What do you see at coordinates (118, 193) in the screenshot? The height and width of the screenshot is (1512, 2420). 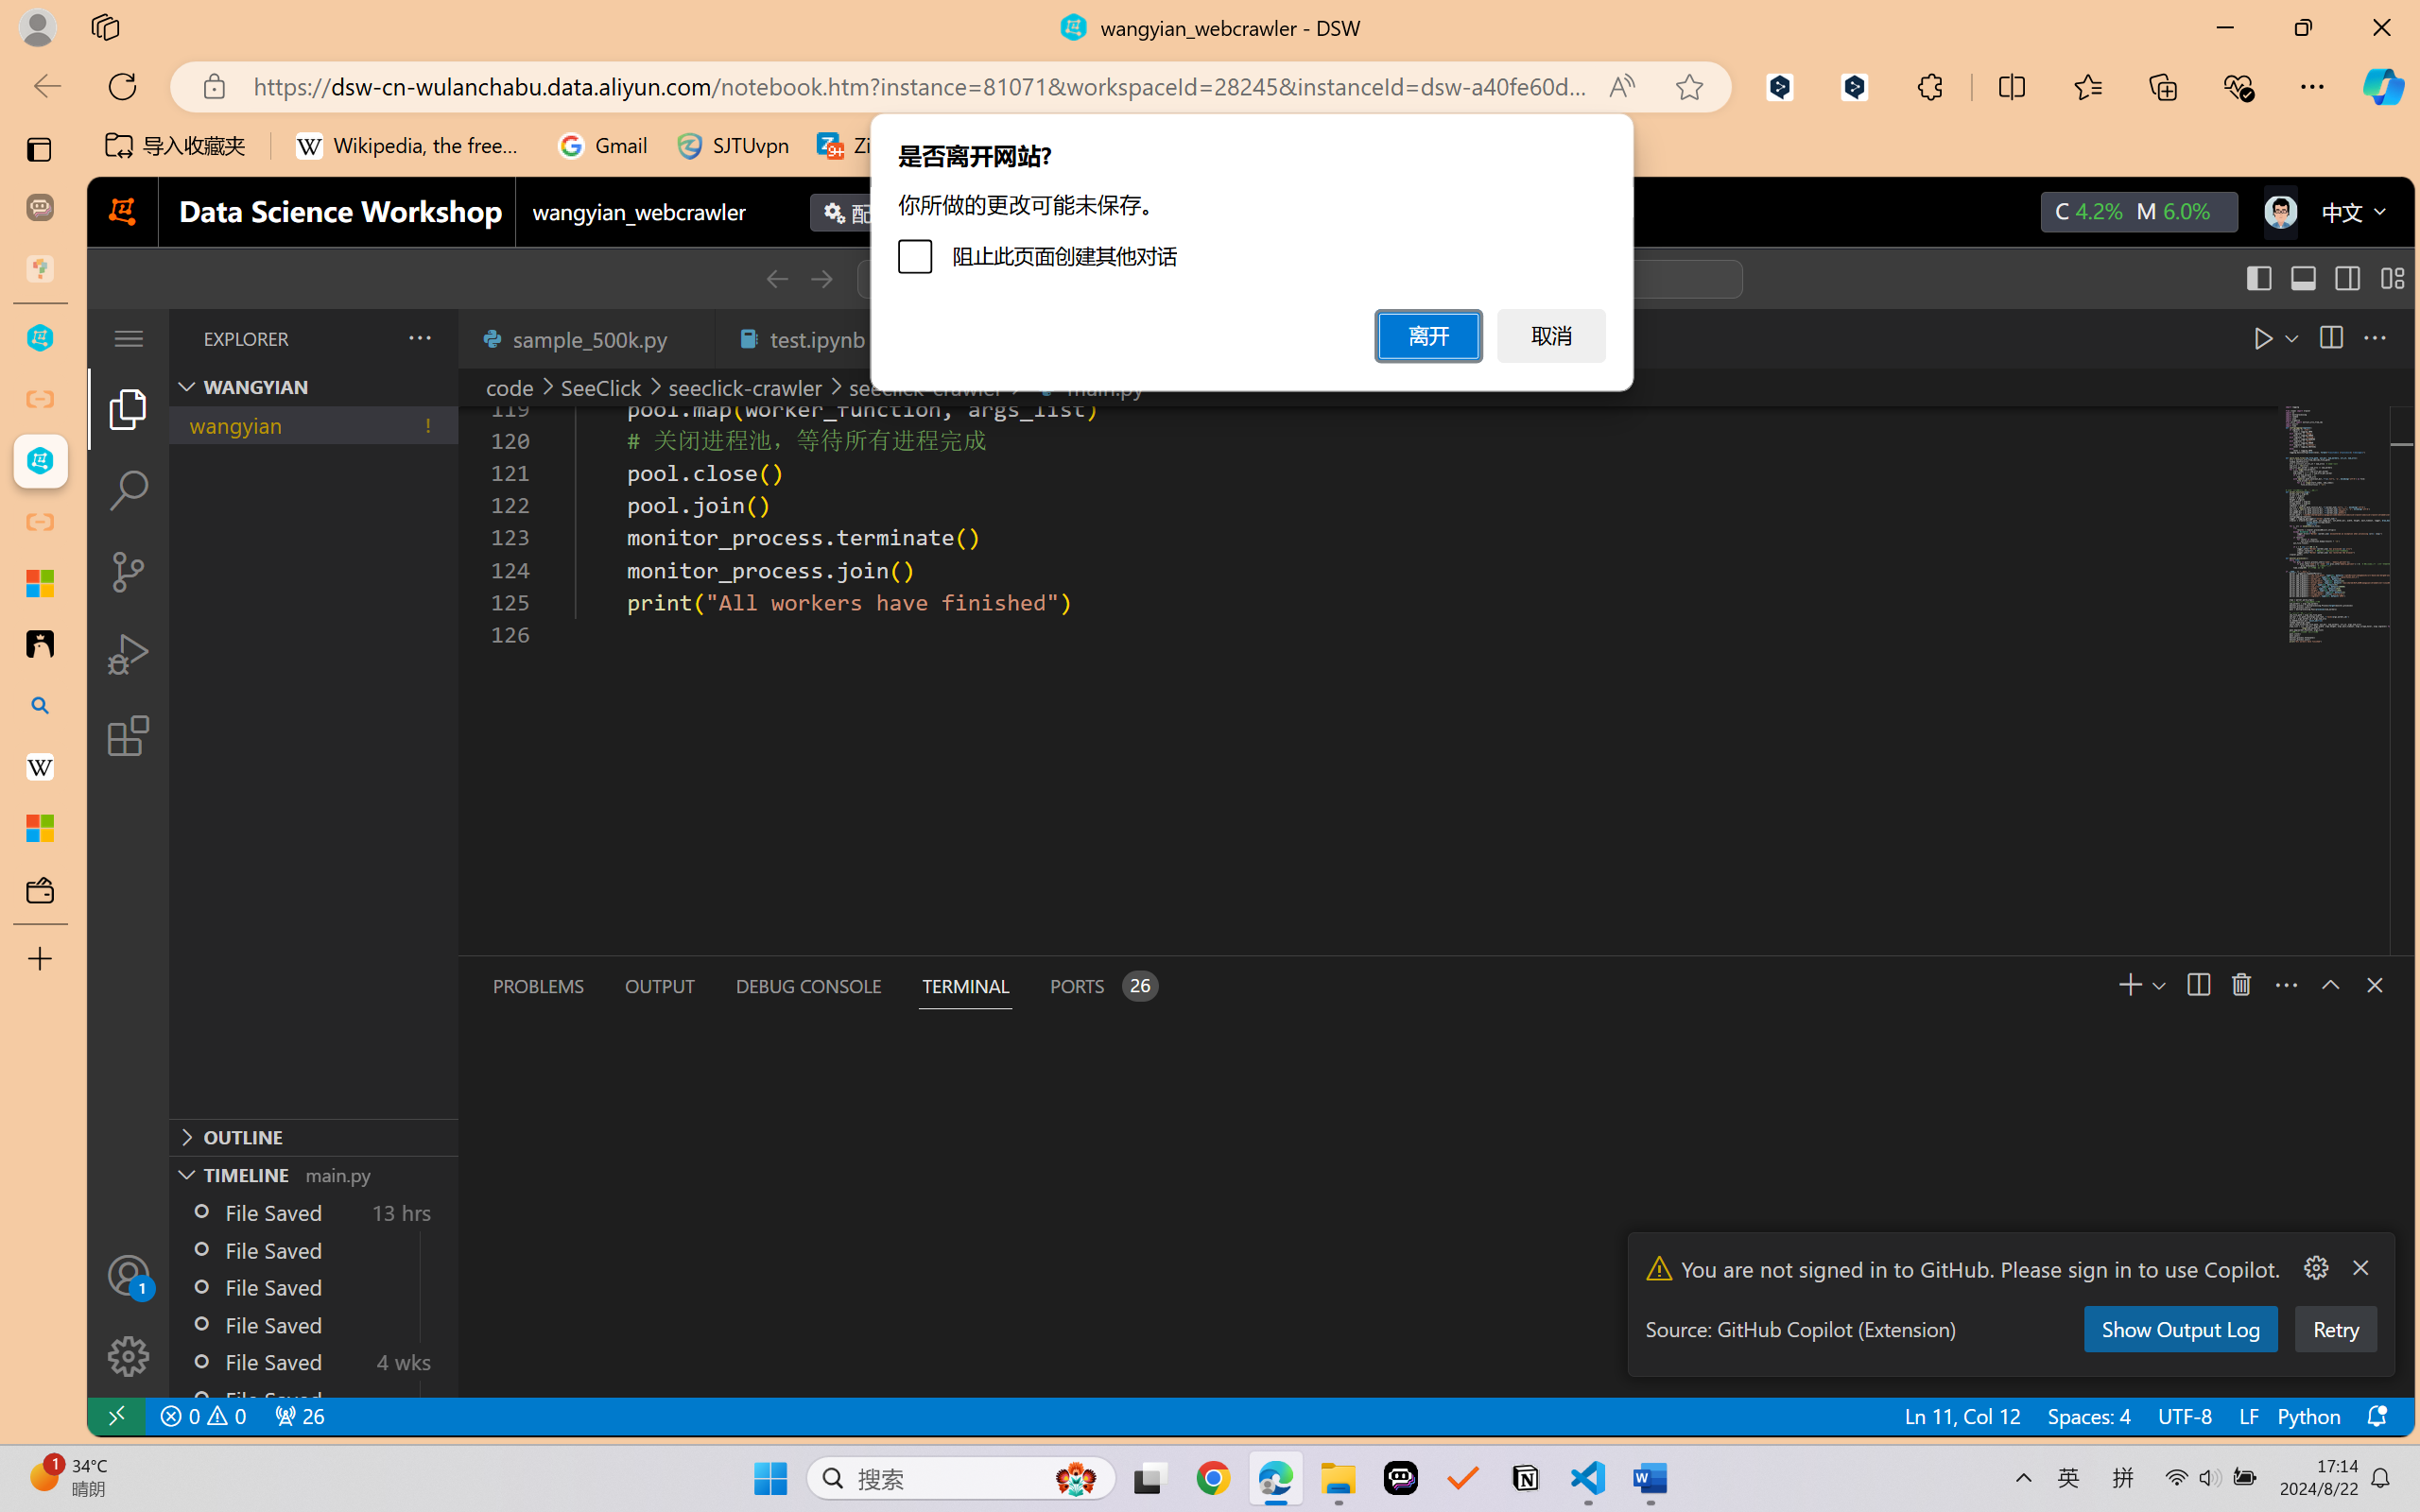 I see `&Cameo` at bounding box center [118, 193].